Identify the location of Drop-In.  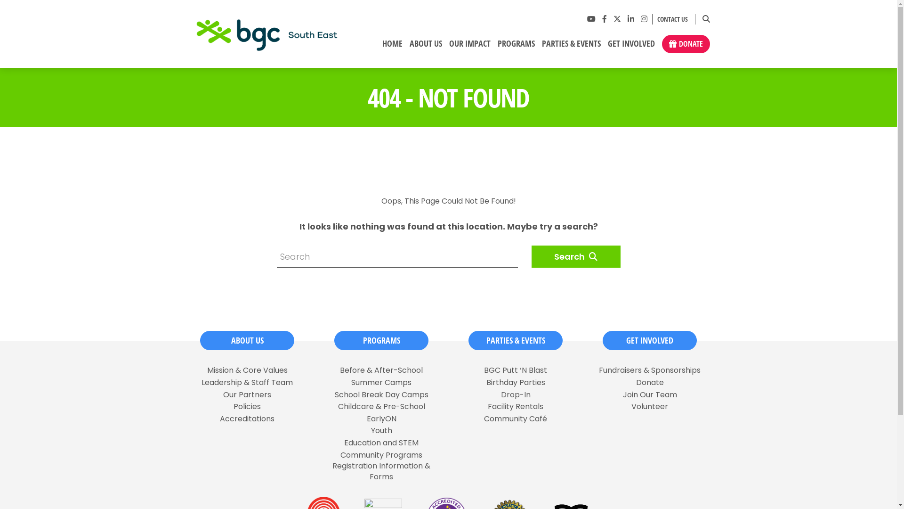
(516, 395).